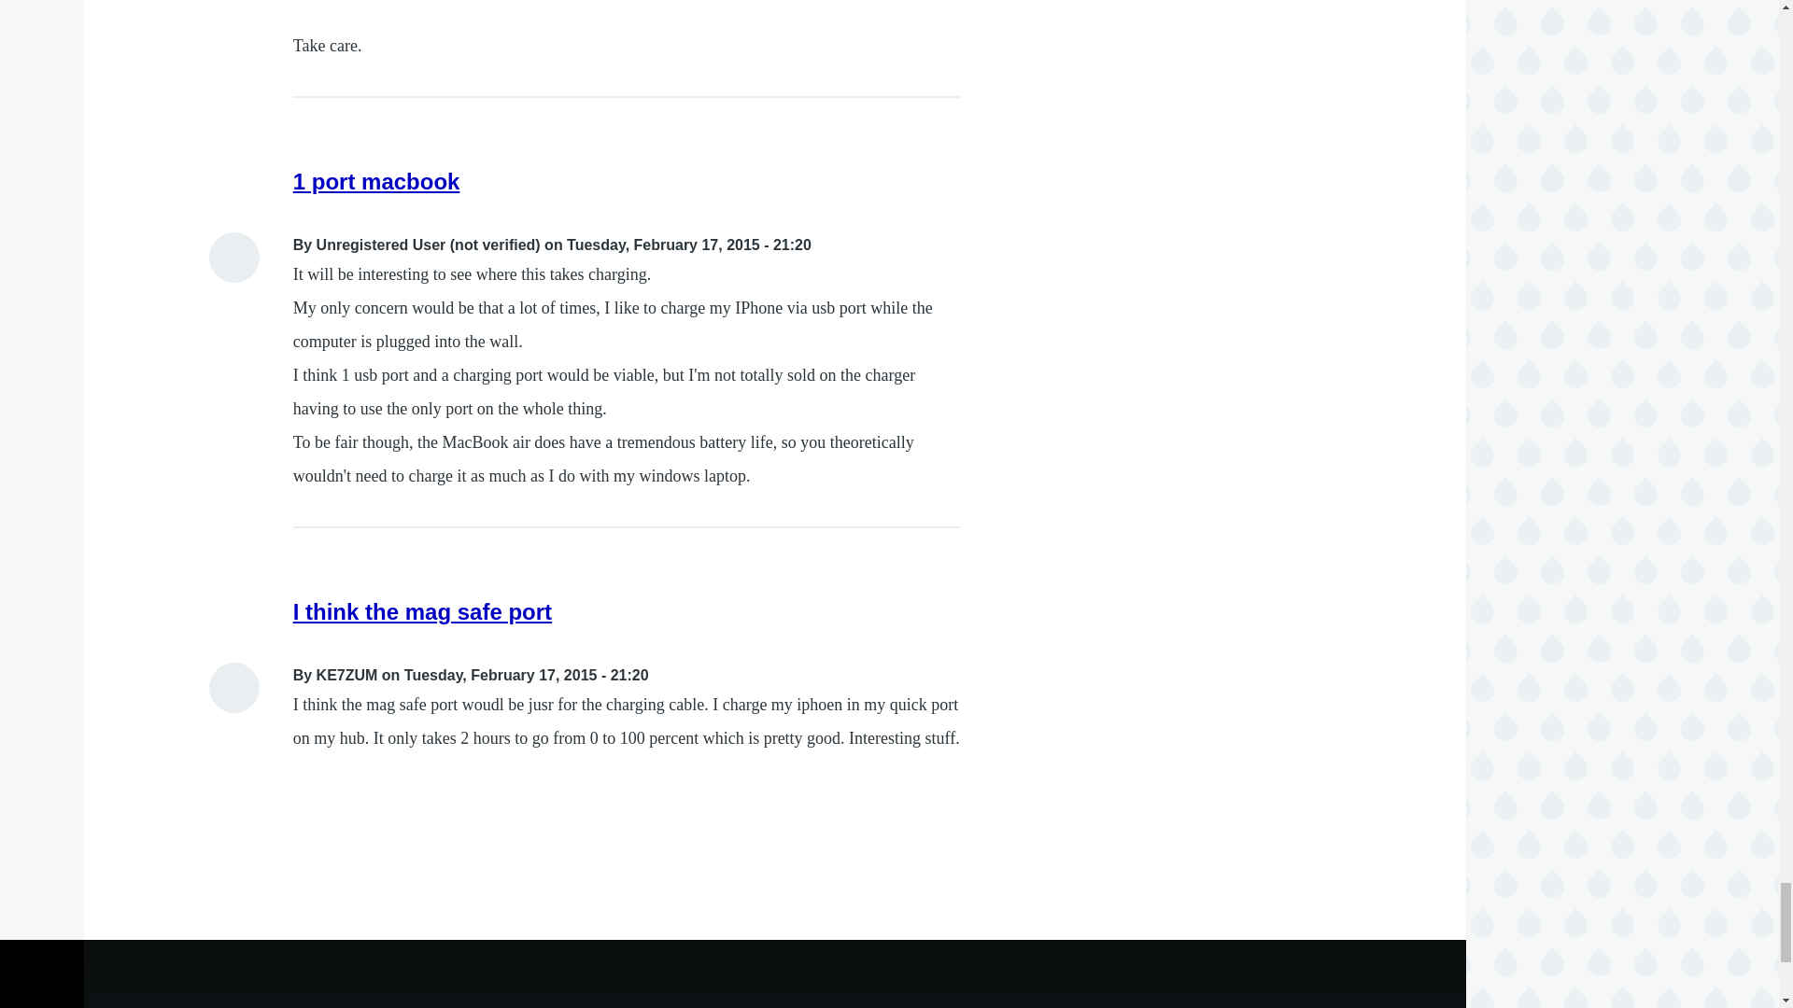  I want to click on 1 port macbook, so click(377, 181).